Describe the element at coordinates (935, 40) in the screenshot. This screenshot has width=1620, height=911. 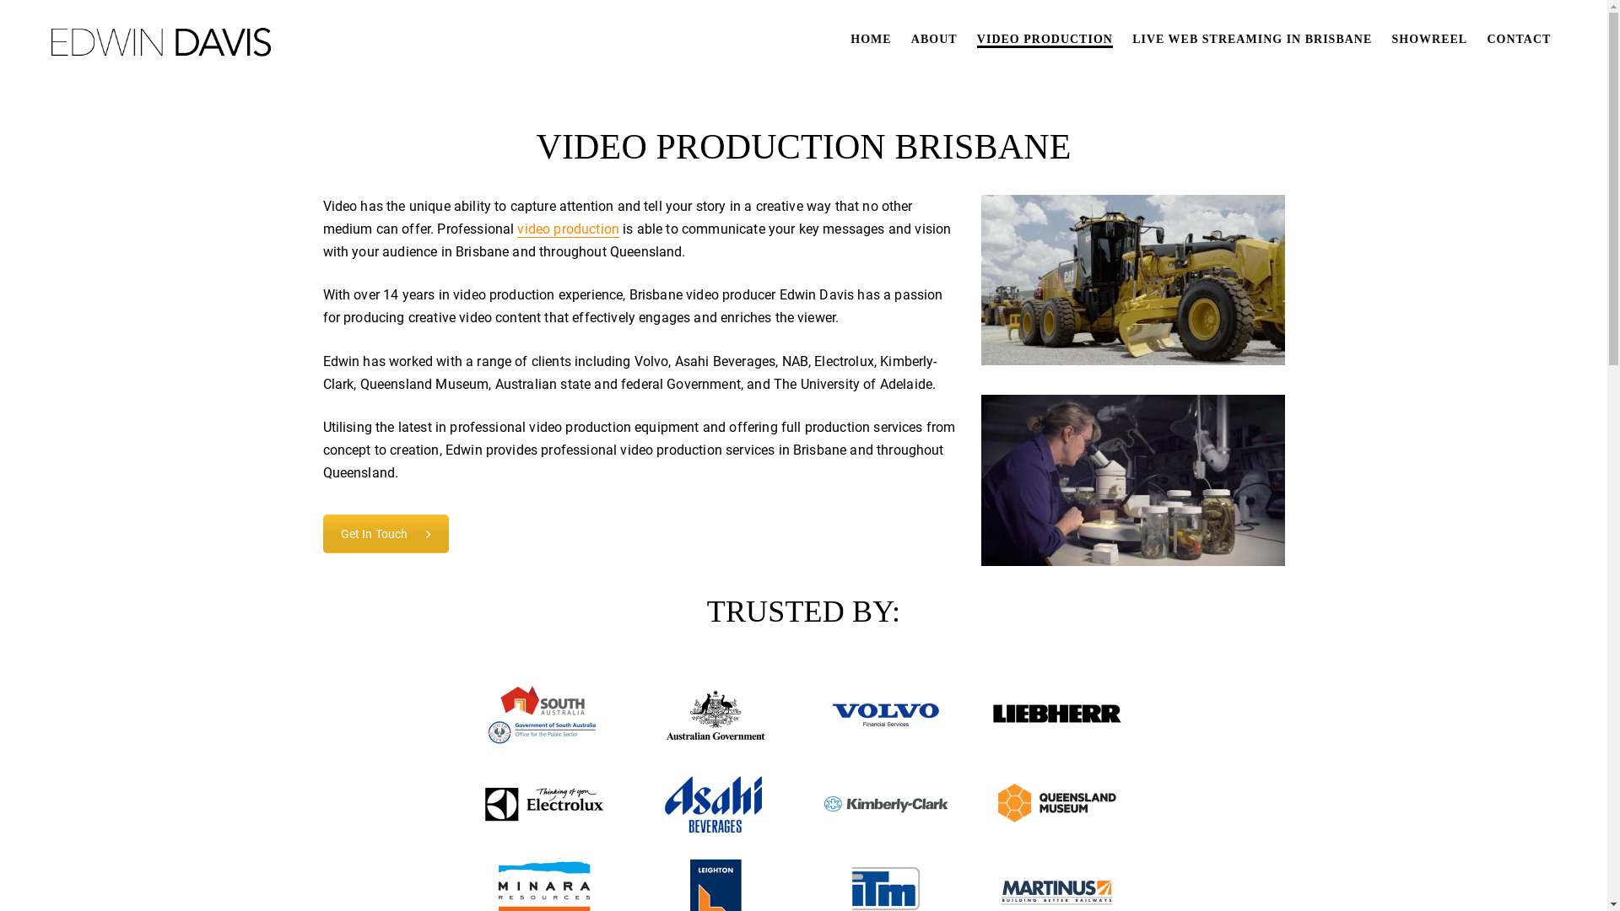
I see `ABOUT` at that location.